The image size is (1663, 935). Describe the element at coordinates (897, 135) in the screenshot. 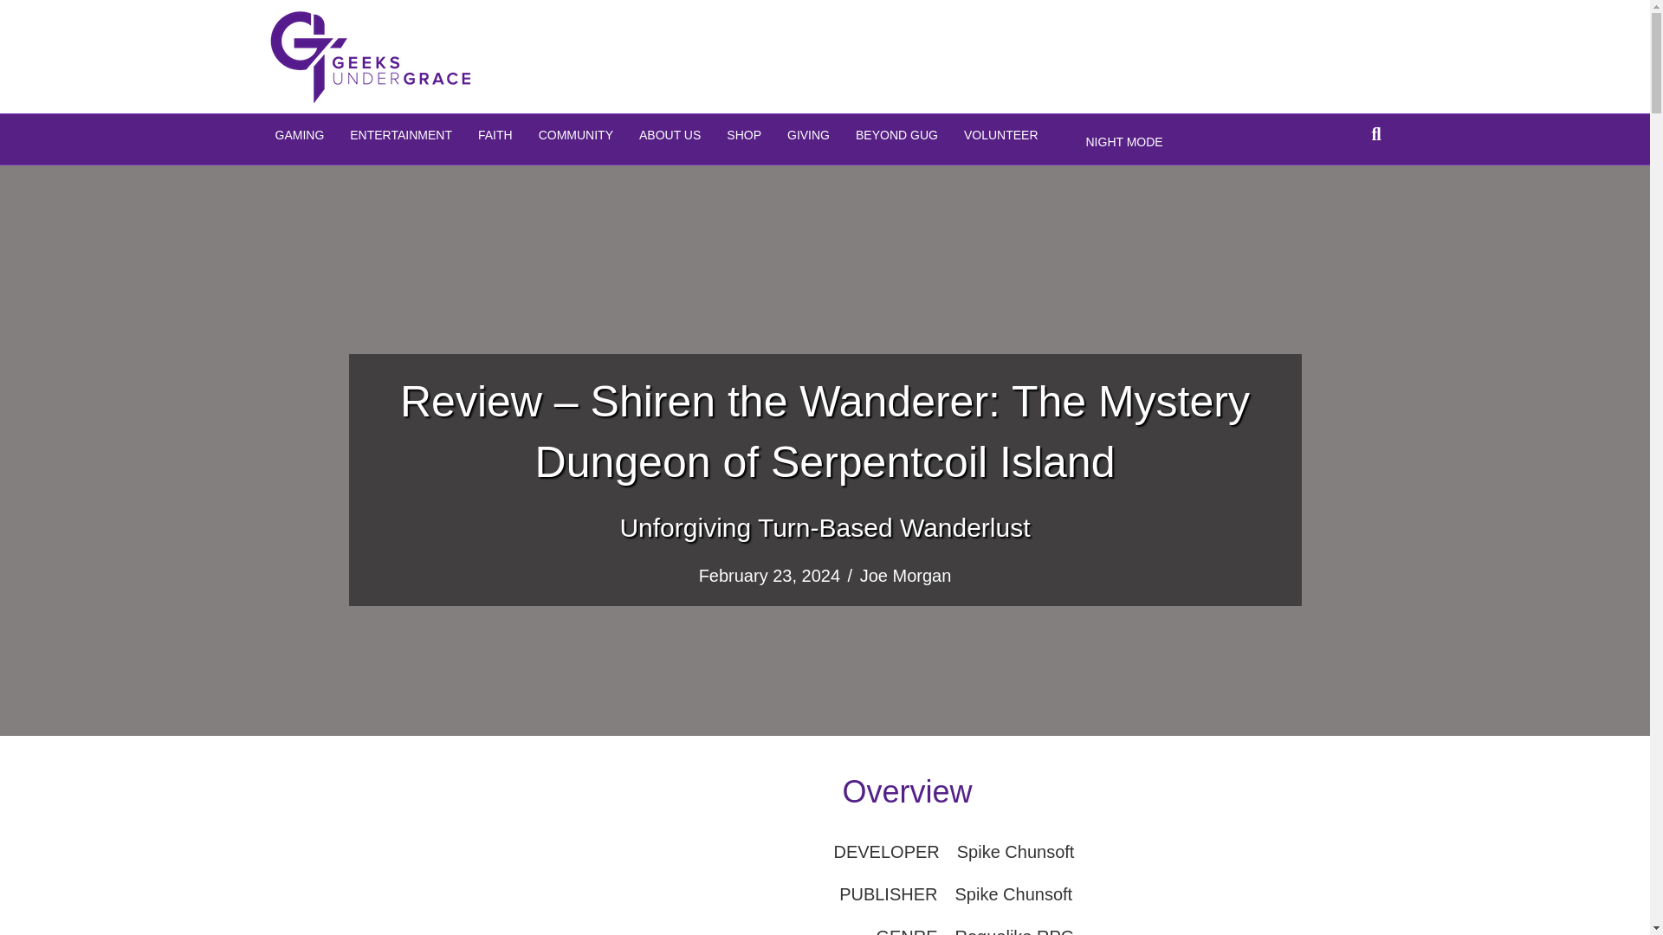

I see `BEYOND GUG` at that location.